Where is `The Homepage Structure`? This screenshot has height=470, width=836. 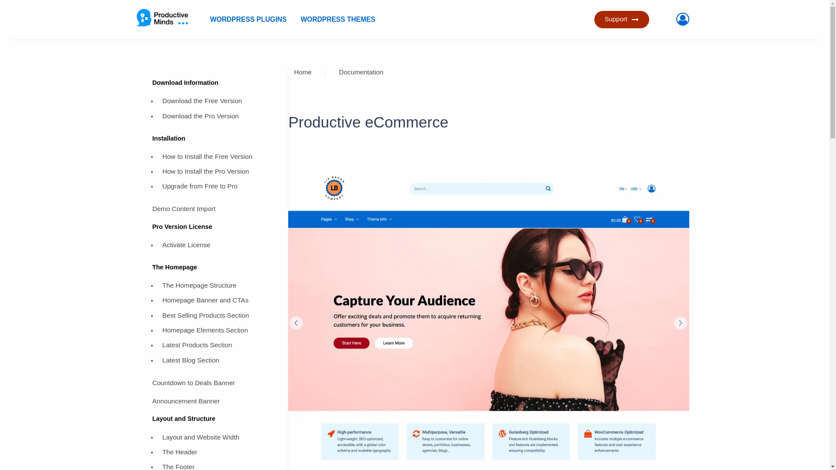
The Homepage Structure is located at coordinates (218, 287).